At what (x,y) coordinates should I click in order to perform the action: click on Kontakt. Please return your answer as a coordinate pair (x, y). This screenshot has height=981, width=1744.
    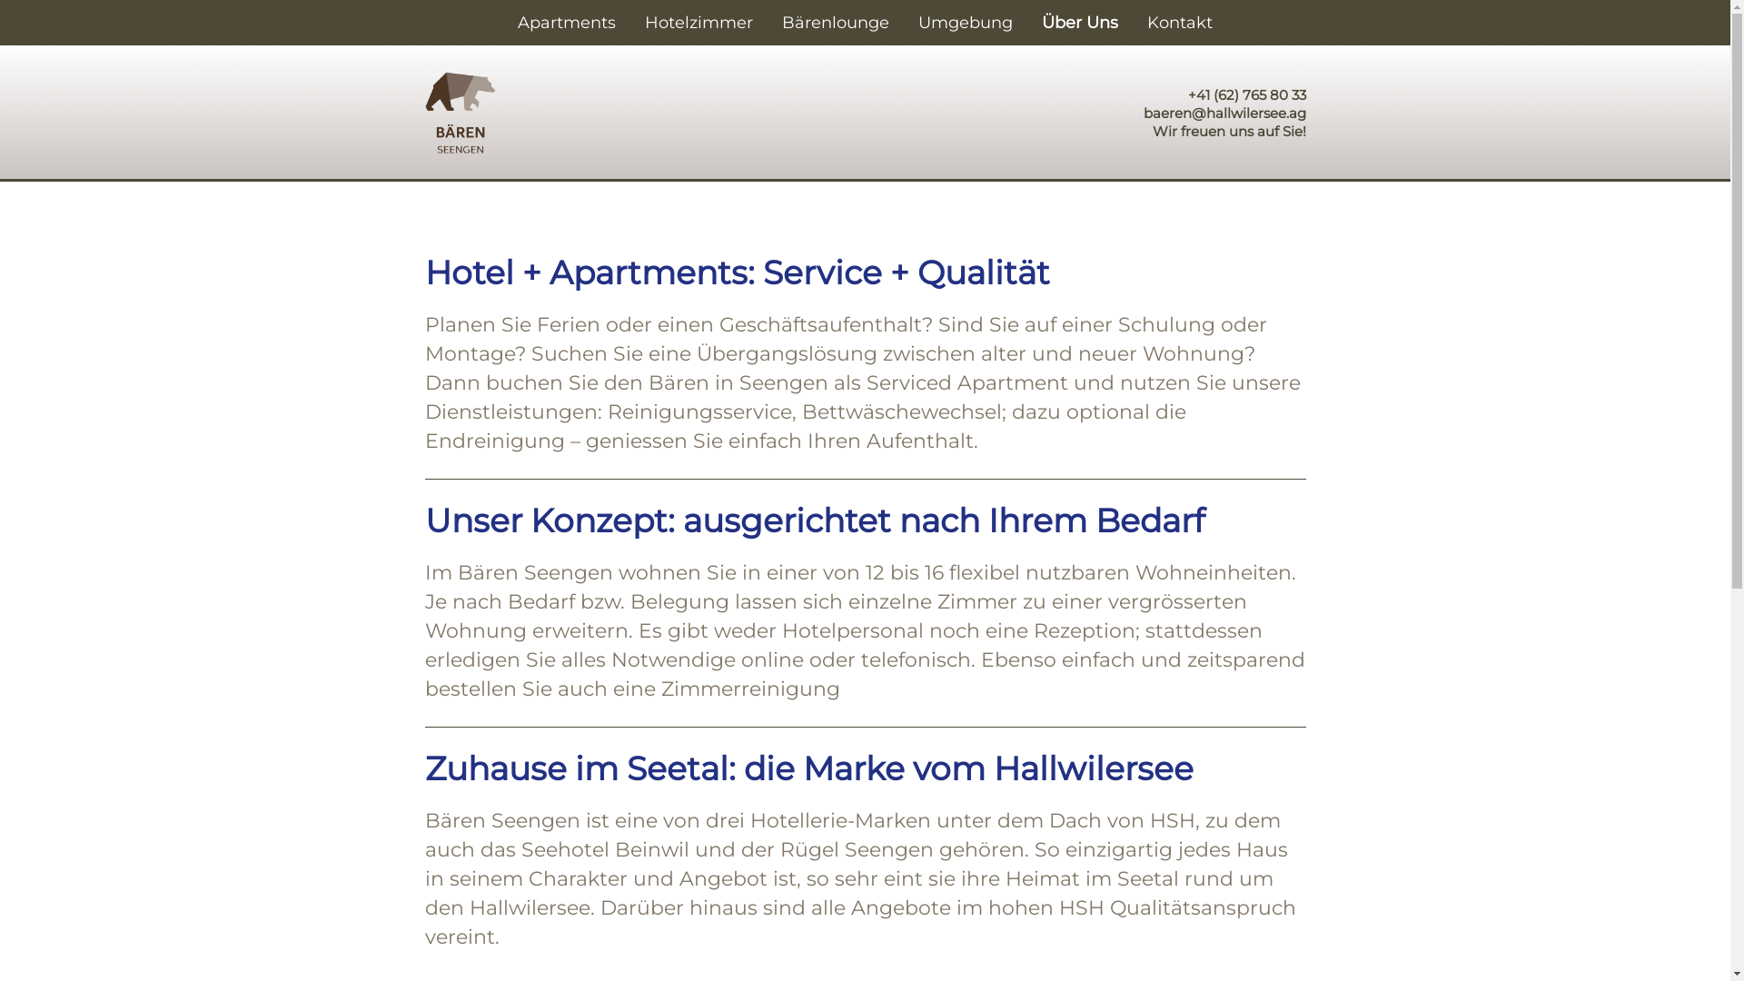
    Looking at the image, I should click on (1180, 23).